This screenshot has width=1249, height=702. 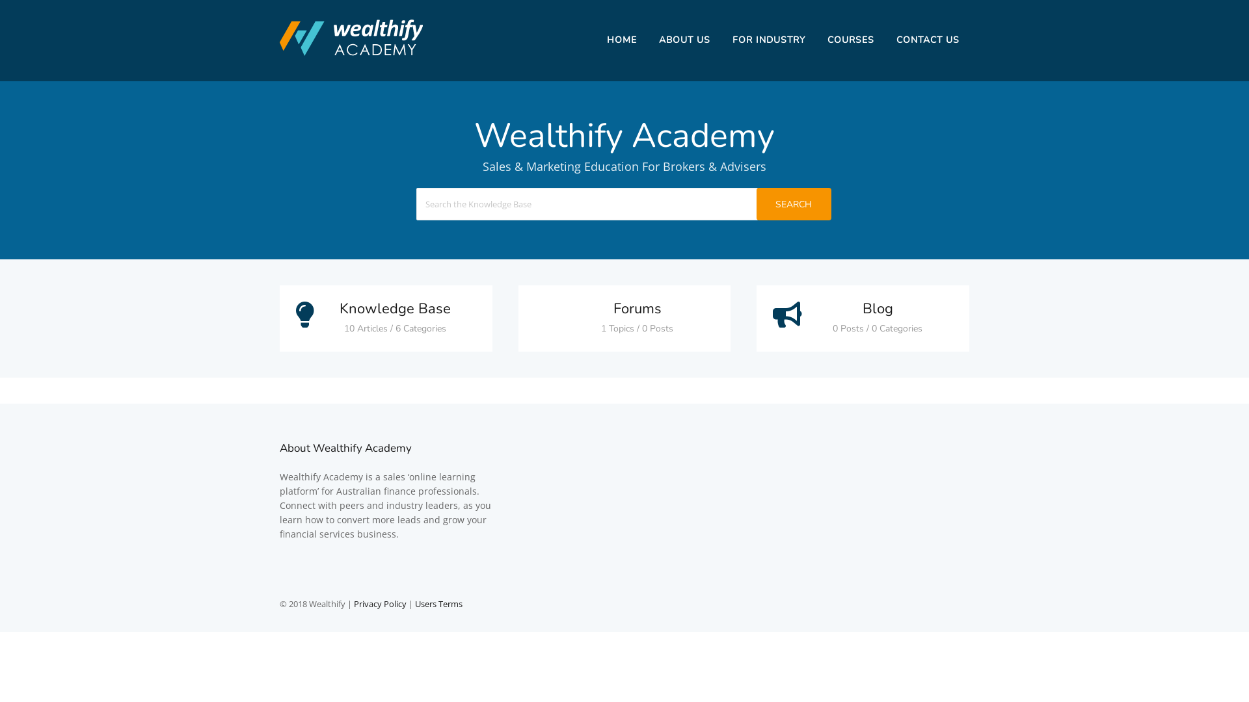 I want to click on CONTACT US, so click(x=928, y=40).